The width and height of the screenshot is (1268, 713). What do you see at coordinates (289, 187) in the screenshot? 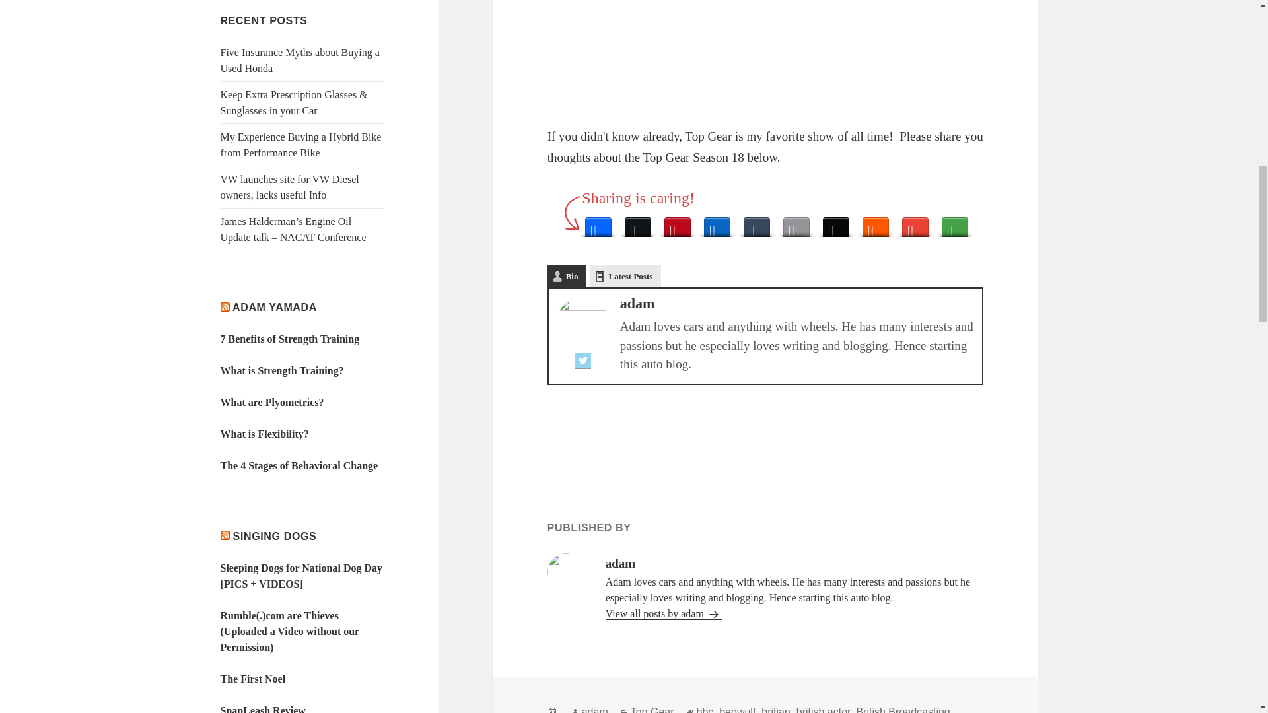
I see `VW launches site for VW Diesel owners, lacks useful Info` at bounding box center [289, 187].